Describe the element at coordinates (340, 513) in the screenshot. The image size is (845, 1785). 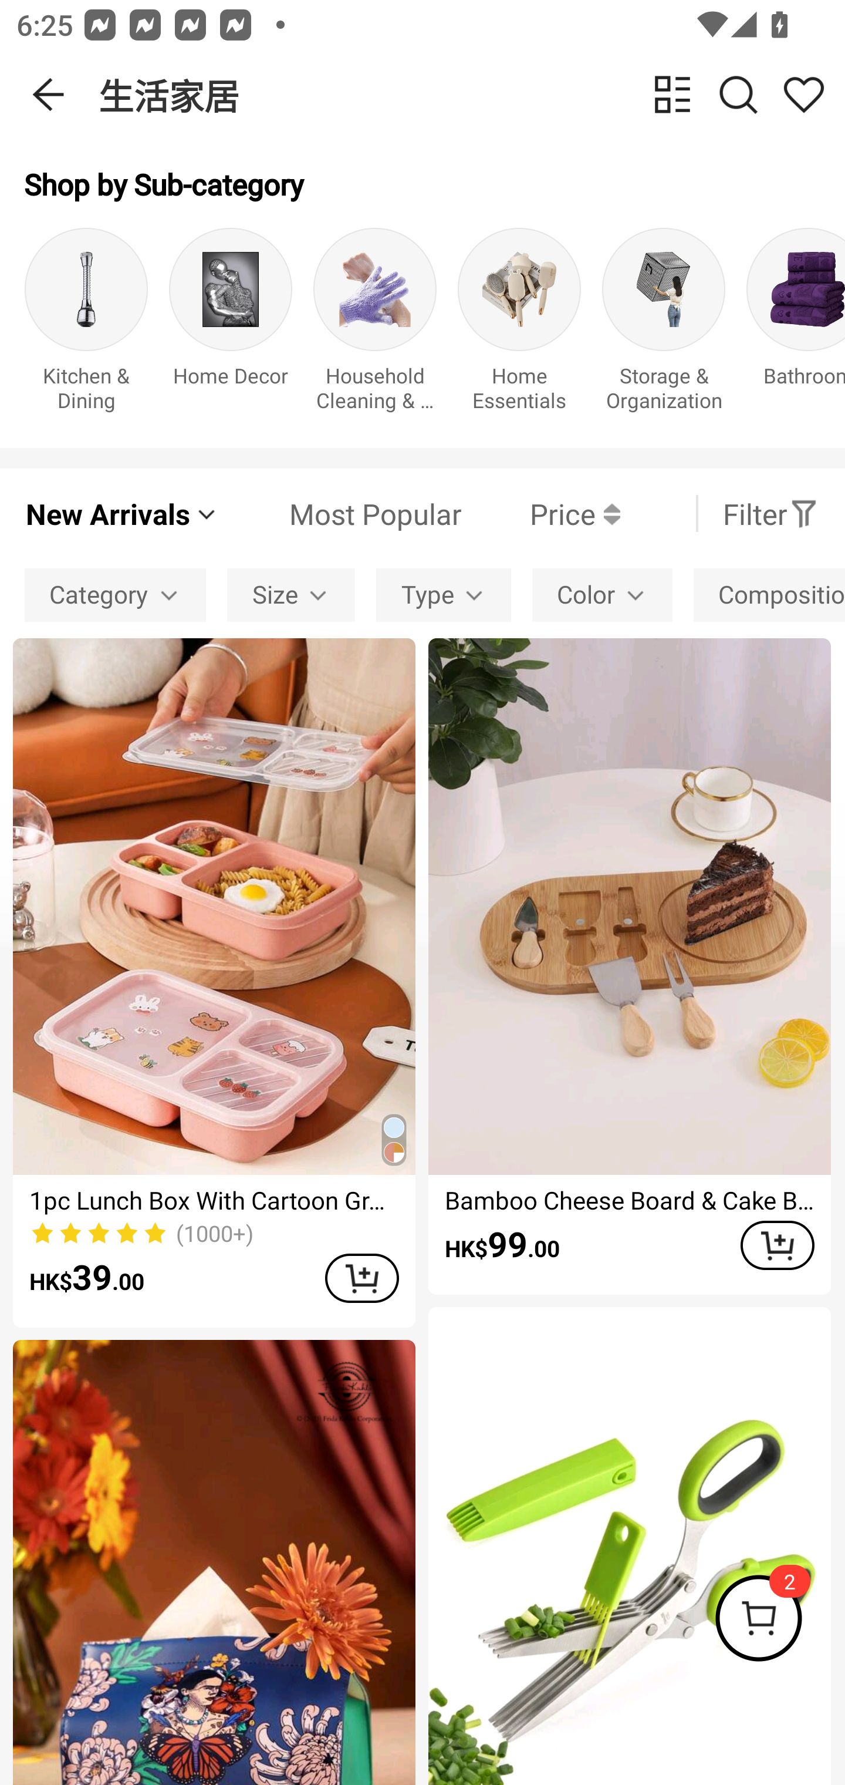
I see `Most Popular` at that location.